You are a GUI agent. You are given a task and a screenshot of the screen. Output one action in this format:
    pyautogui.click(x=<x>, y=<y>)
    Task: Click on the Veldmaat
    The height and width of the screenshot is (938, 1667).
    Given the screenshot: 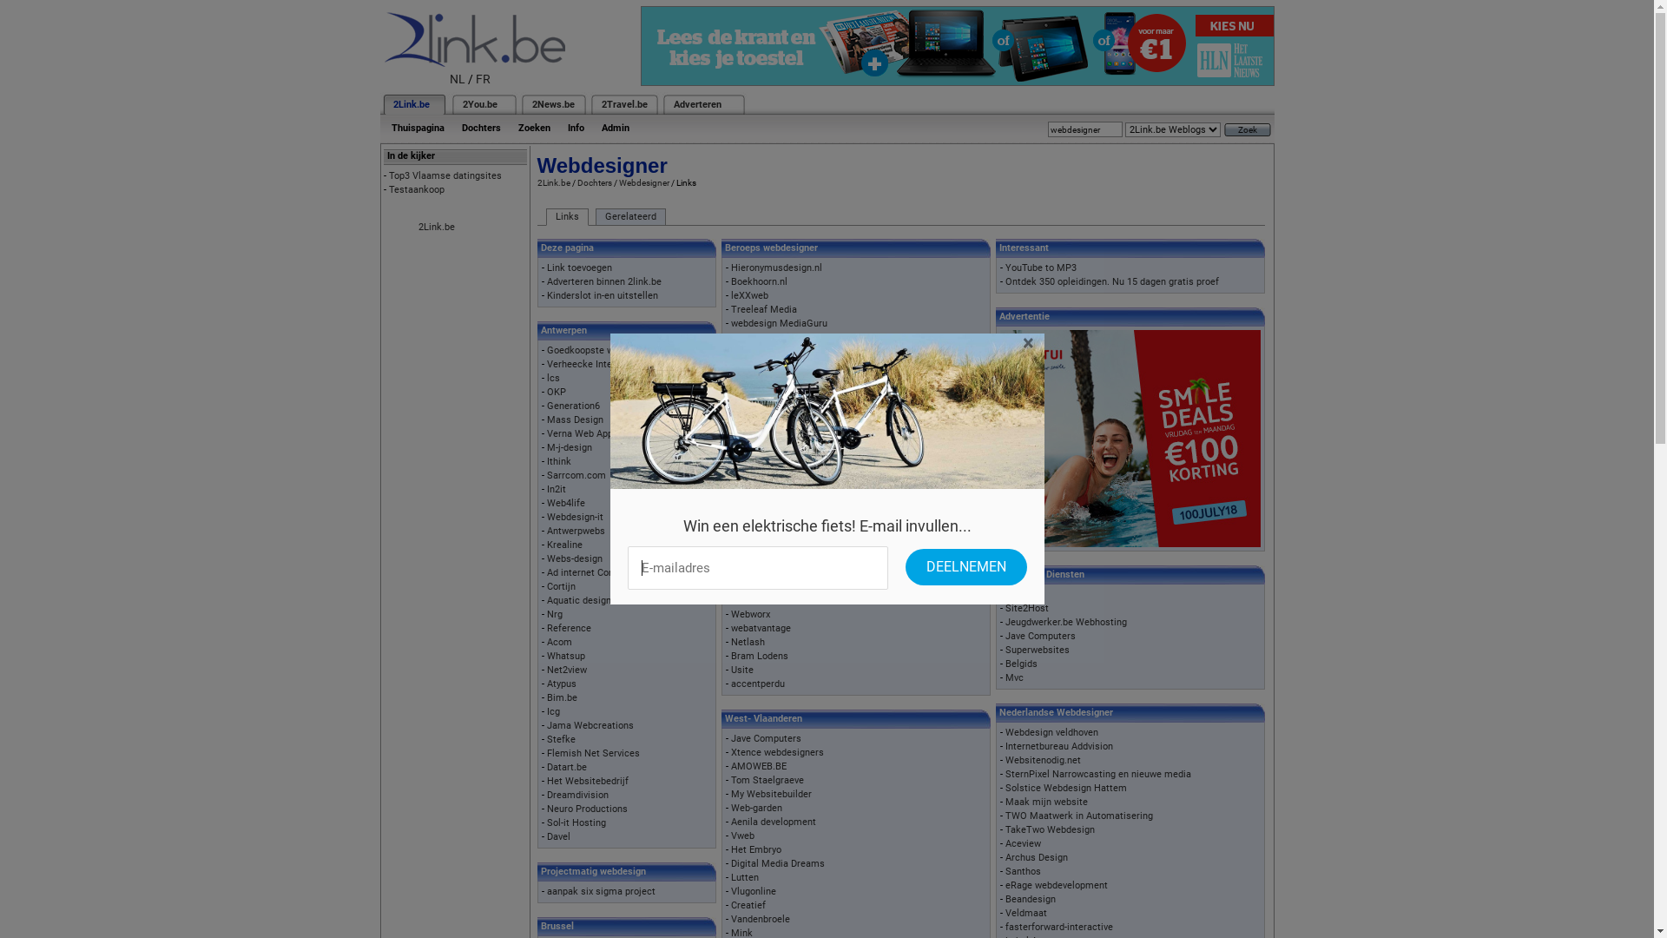 What is the action you would take?
    pyautogui.click(x=1026, y=914)
    